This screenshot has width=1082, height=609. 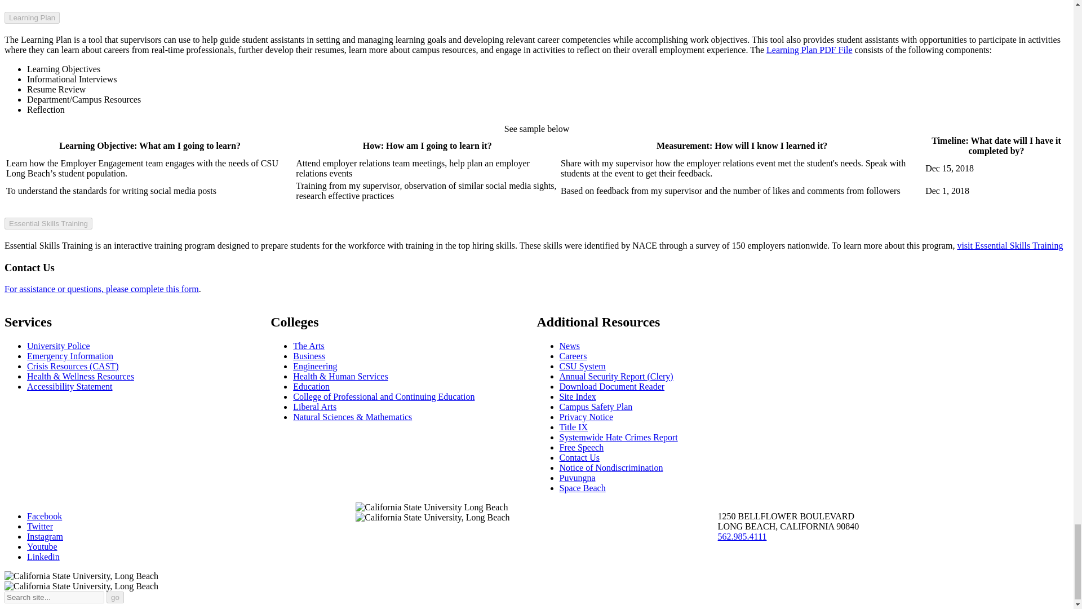 I want to click on For assistance or questions, so click(x=101, y=289).